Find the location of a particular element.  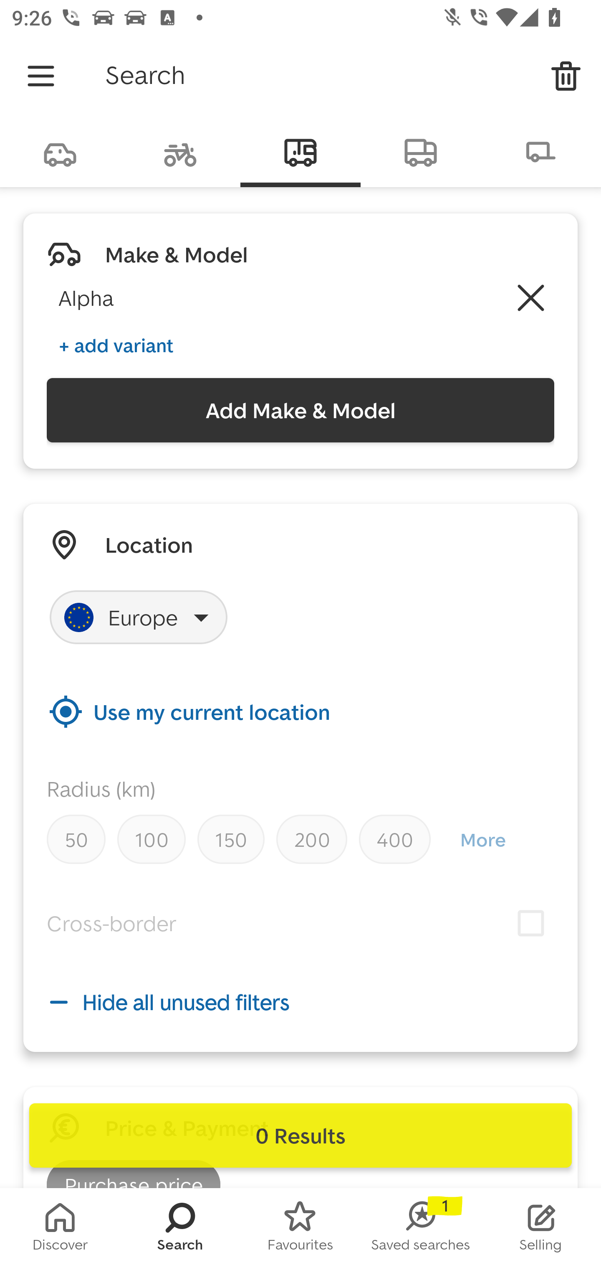

Use my current location is located at coordinates (300, 711).